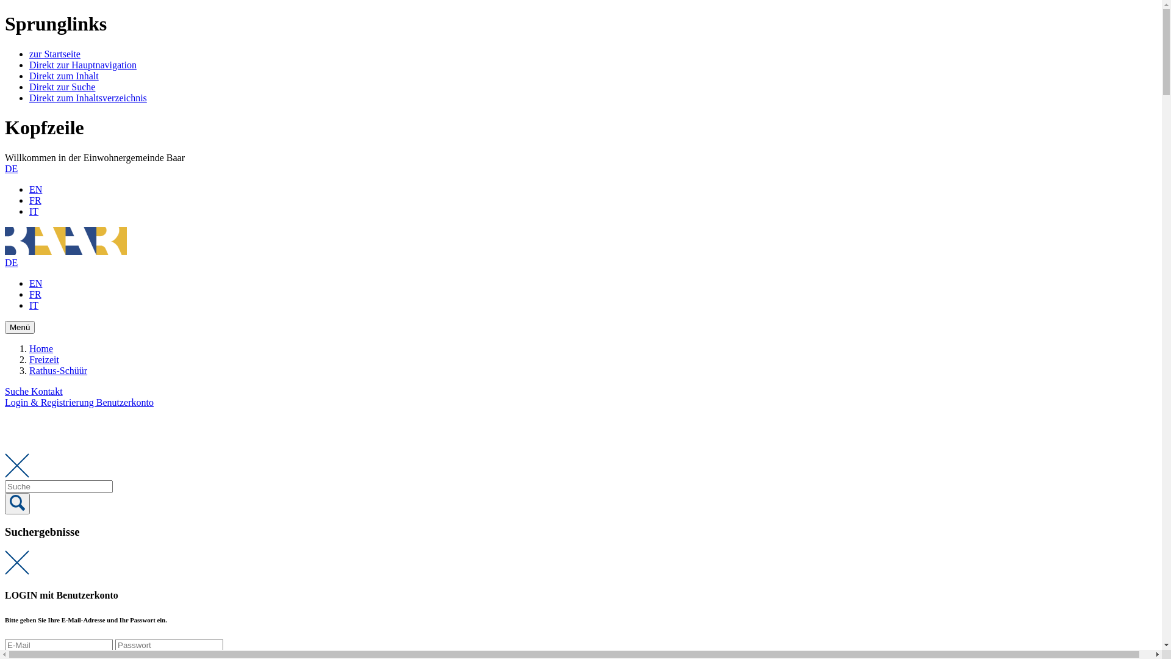 The width and height of the screenshot is (1171, 659). I want to click on FR, so click(35, 294).